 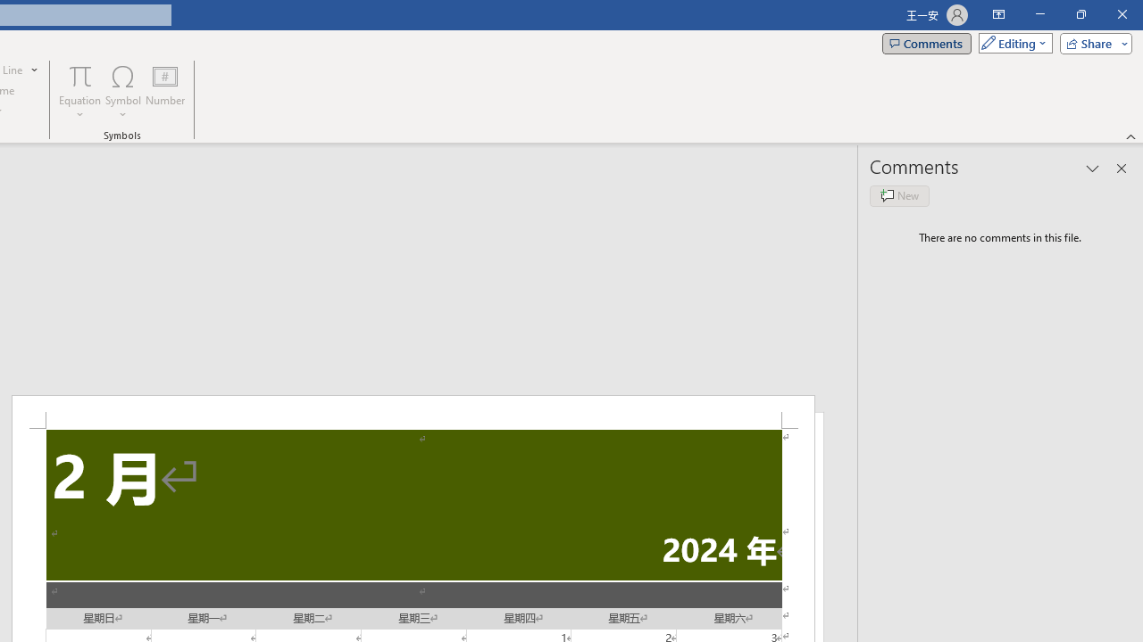 What do you see at coordinates (899, 196) in the screenshot?
I see `New comment` at bounding box center [899, 196].